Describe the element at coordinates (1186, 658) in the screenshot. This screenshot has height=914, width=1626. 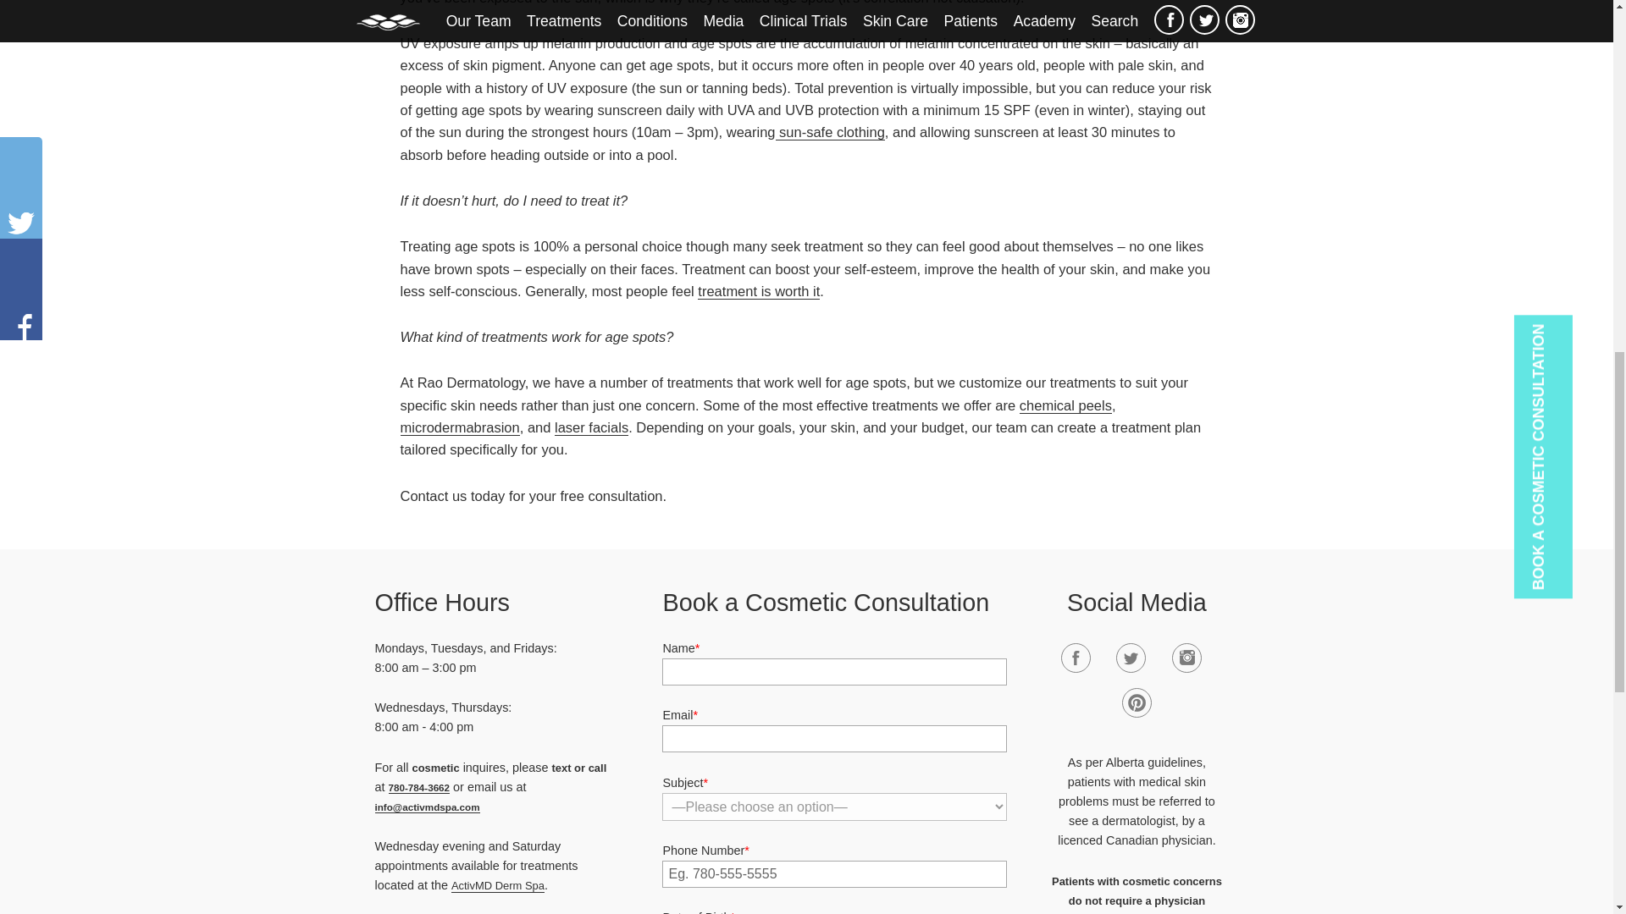
I see `Instagram` at that location.